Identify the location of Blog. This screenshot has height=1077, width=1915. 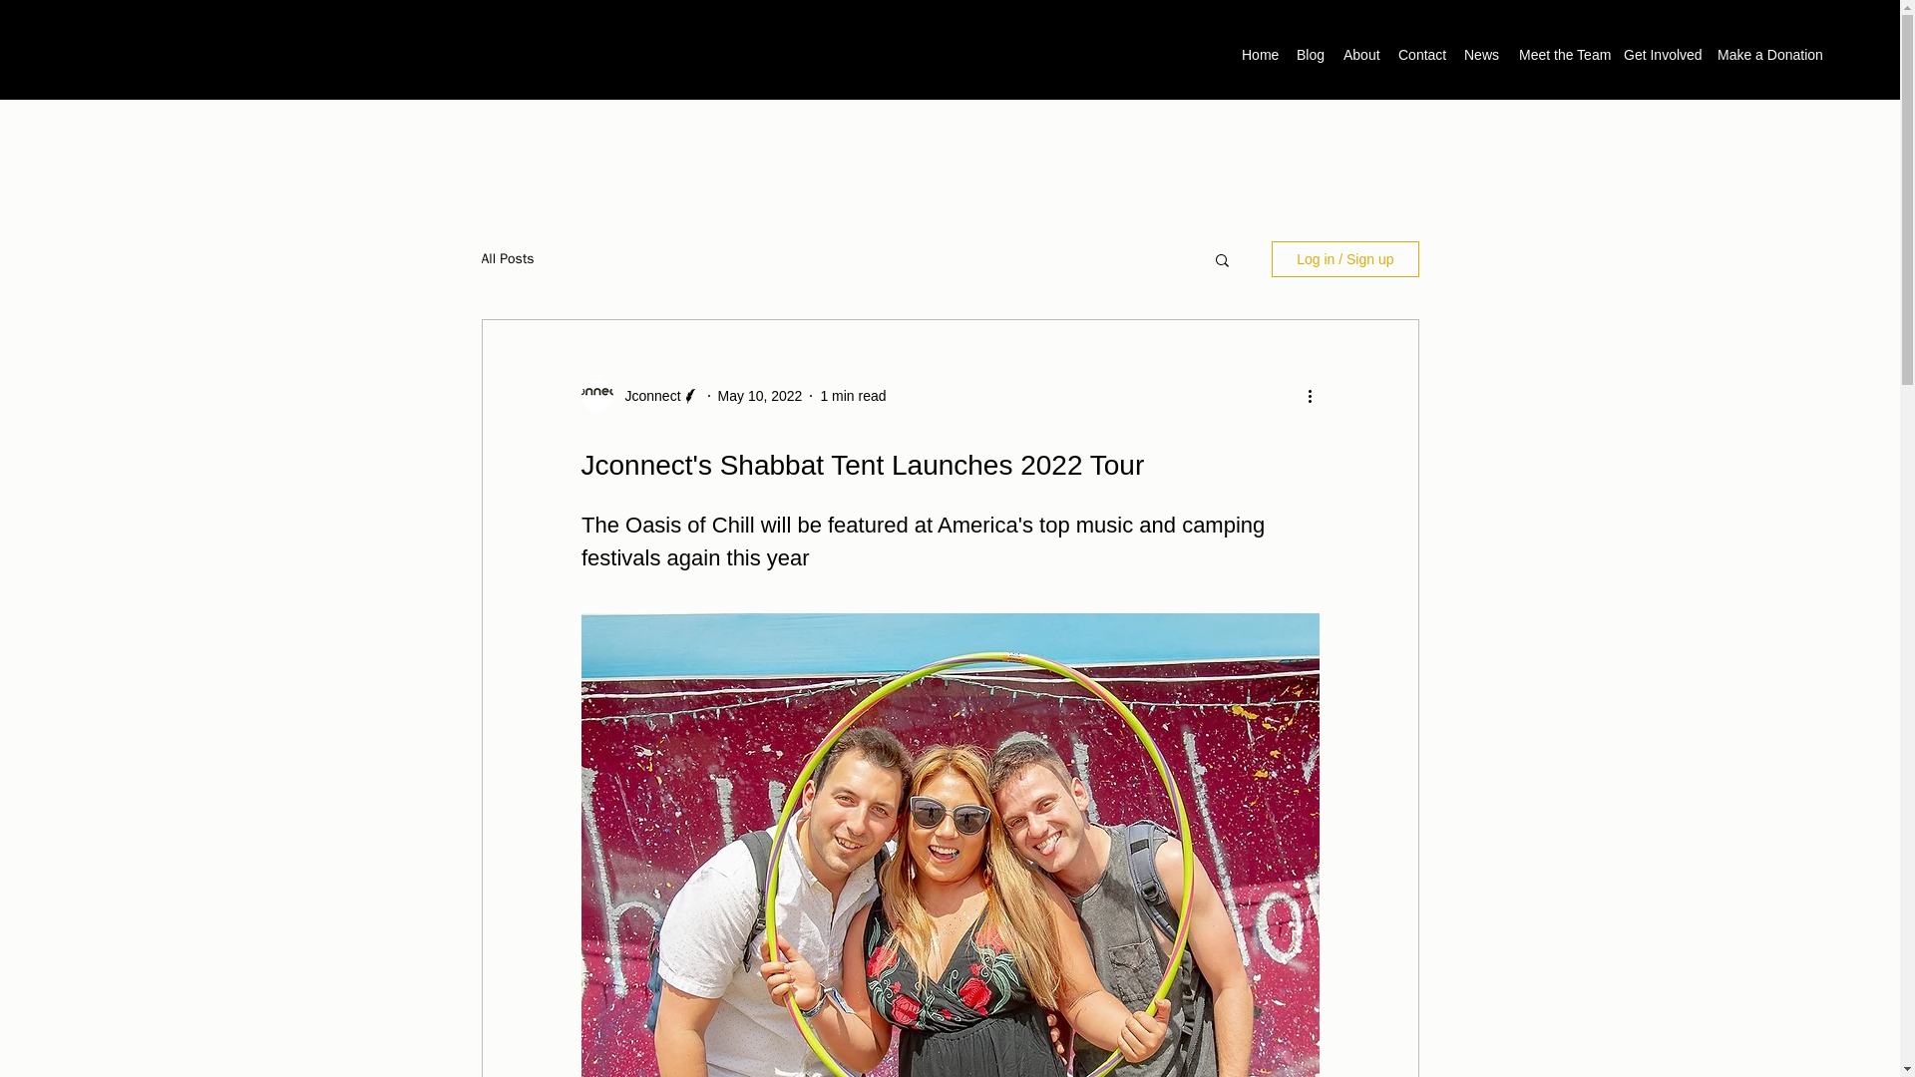
(1310, 54).